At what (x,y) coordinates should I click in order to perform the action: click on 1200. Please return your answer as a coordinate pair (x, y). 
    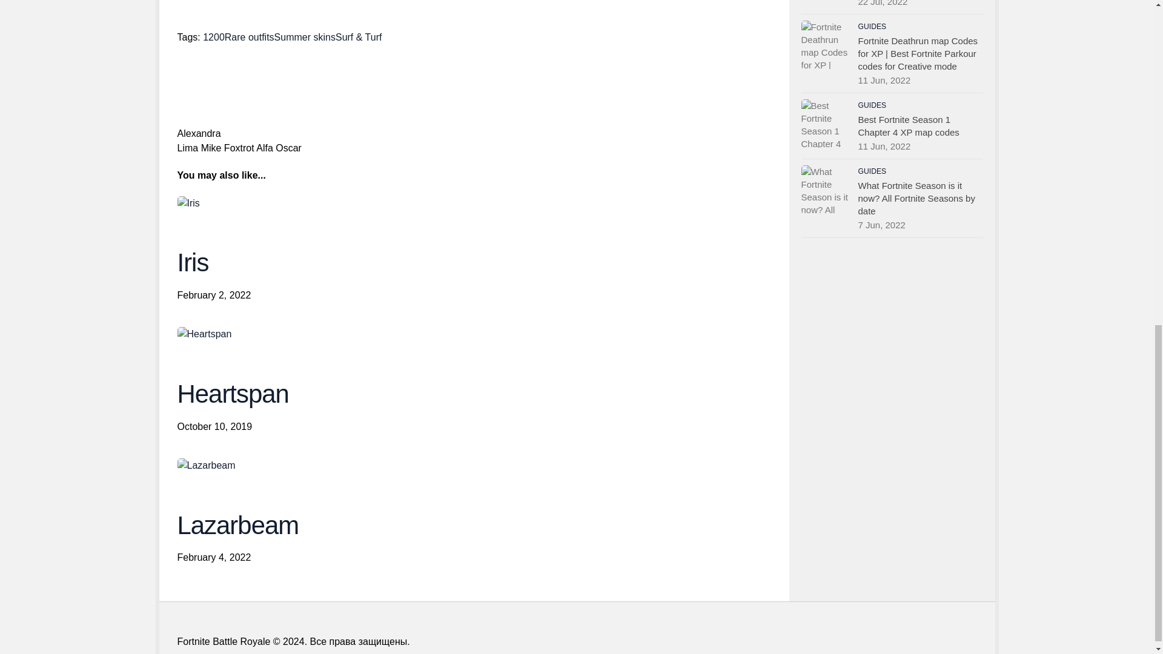
    Looking at the image, I should click on (213, 37).